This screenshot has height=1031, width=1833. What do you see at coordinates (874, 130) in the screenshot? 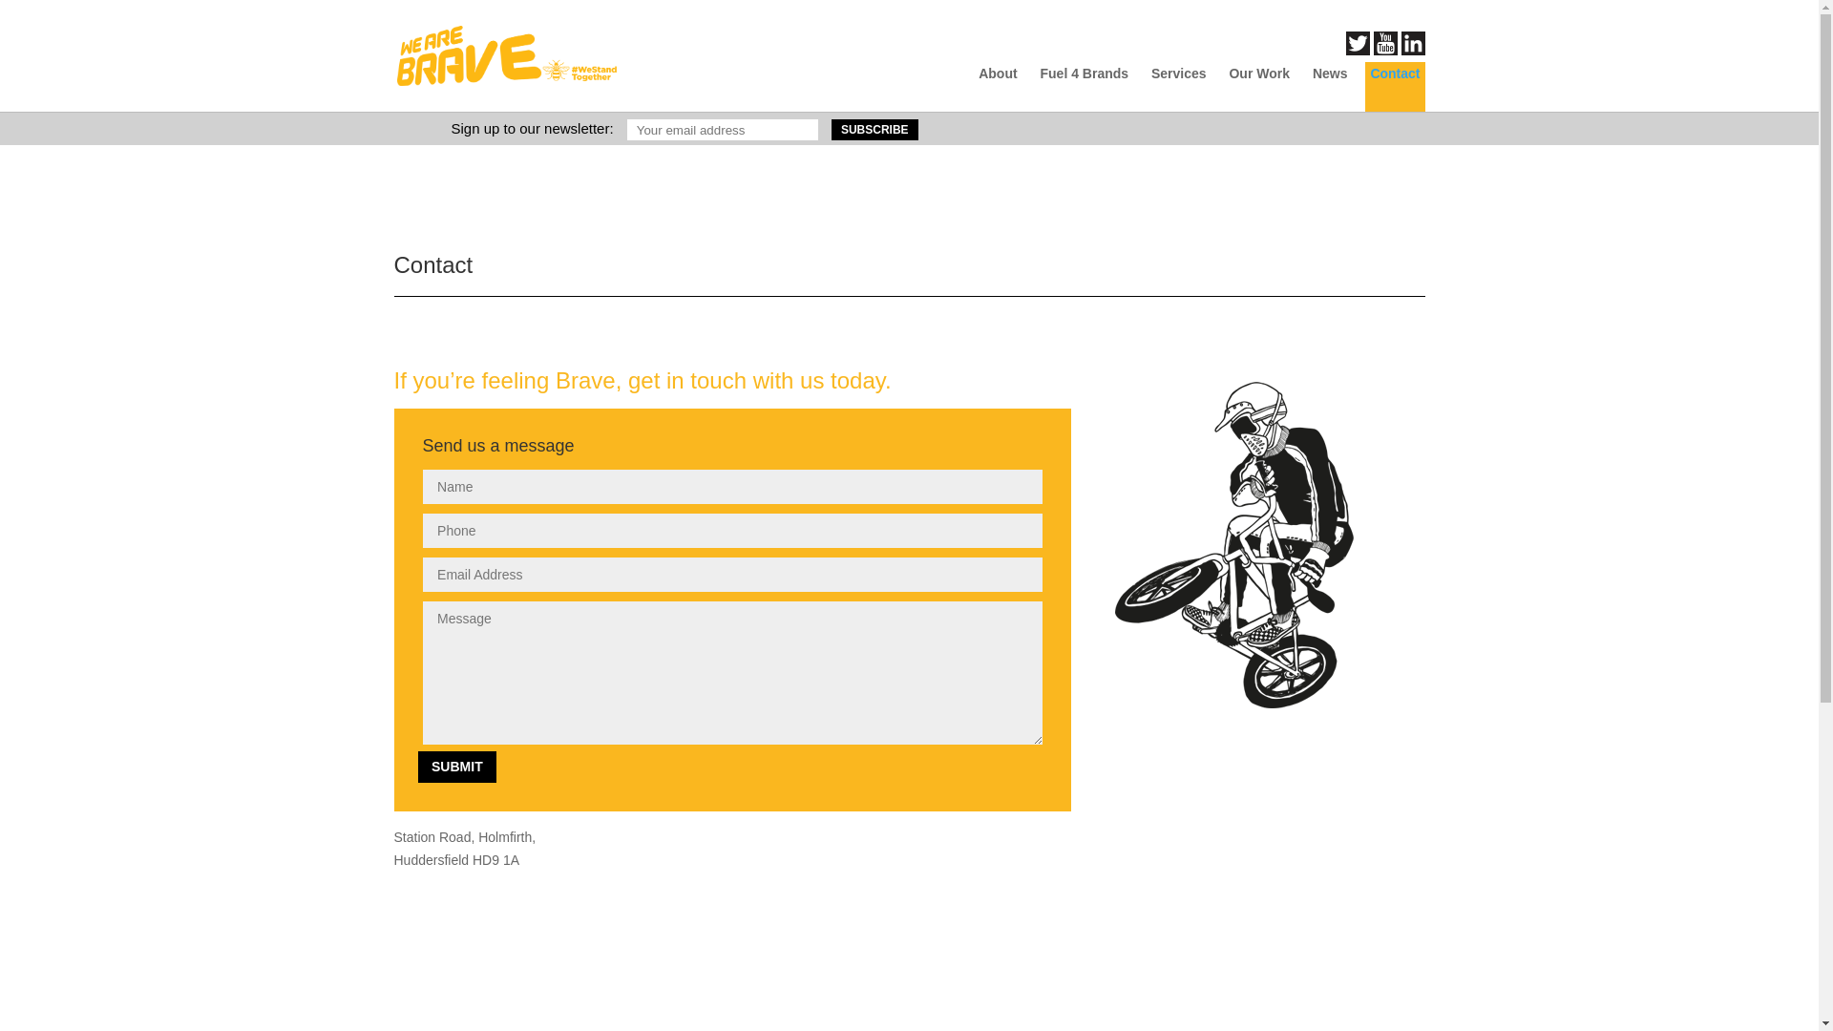
I see `Subscribe` at bounding box center [874, 130].